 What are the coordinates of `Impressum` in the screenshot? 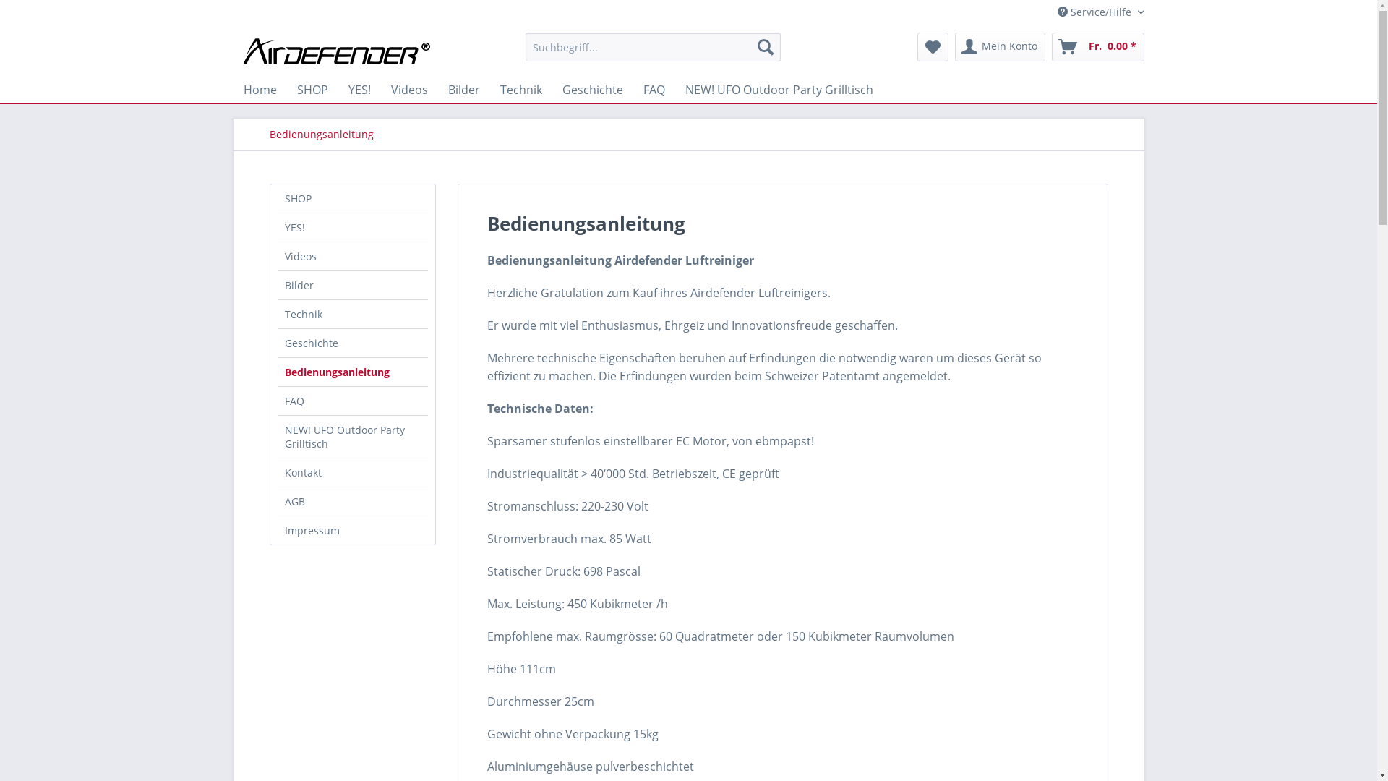 It's located at (353, 531).